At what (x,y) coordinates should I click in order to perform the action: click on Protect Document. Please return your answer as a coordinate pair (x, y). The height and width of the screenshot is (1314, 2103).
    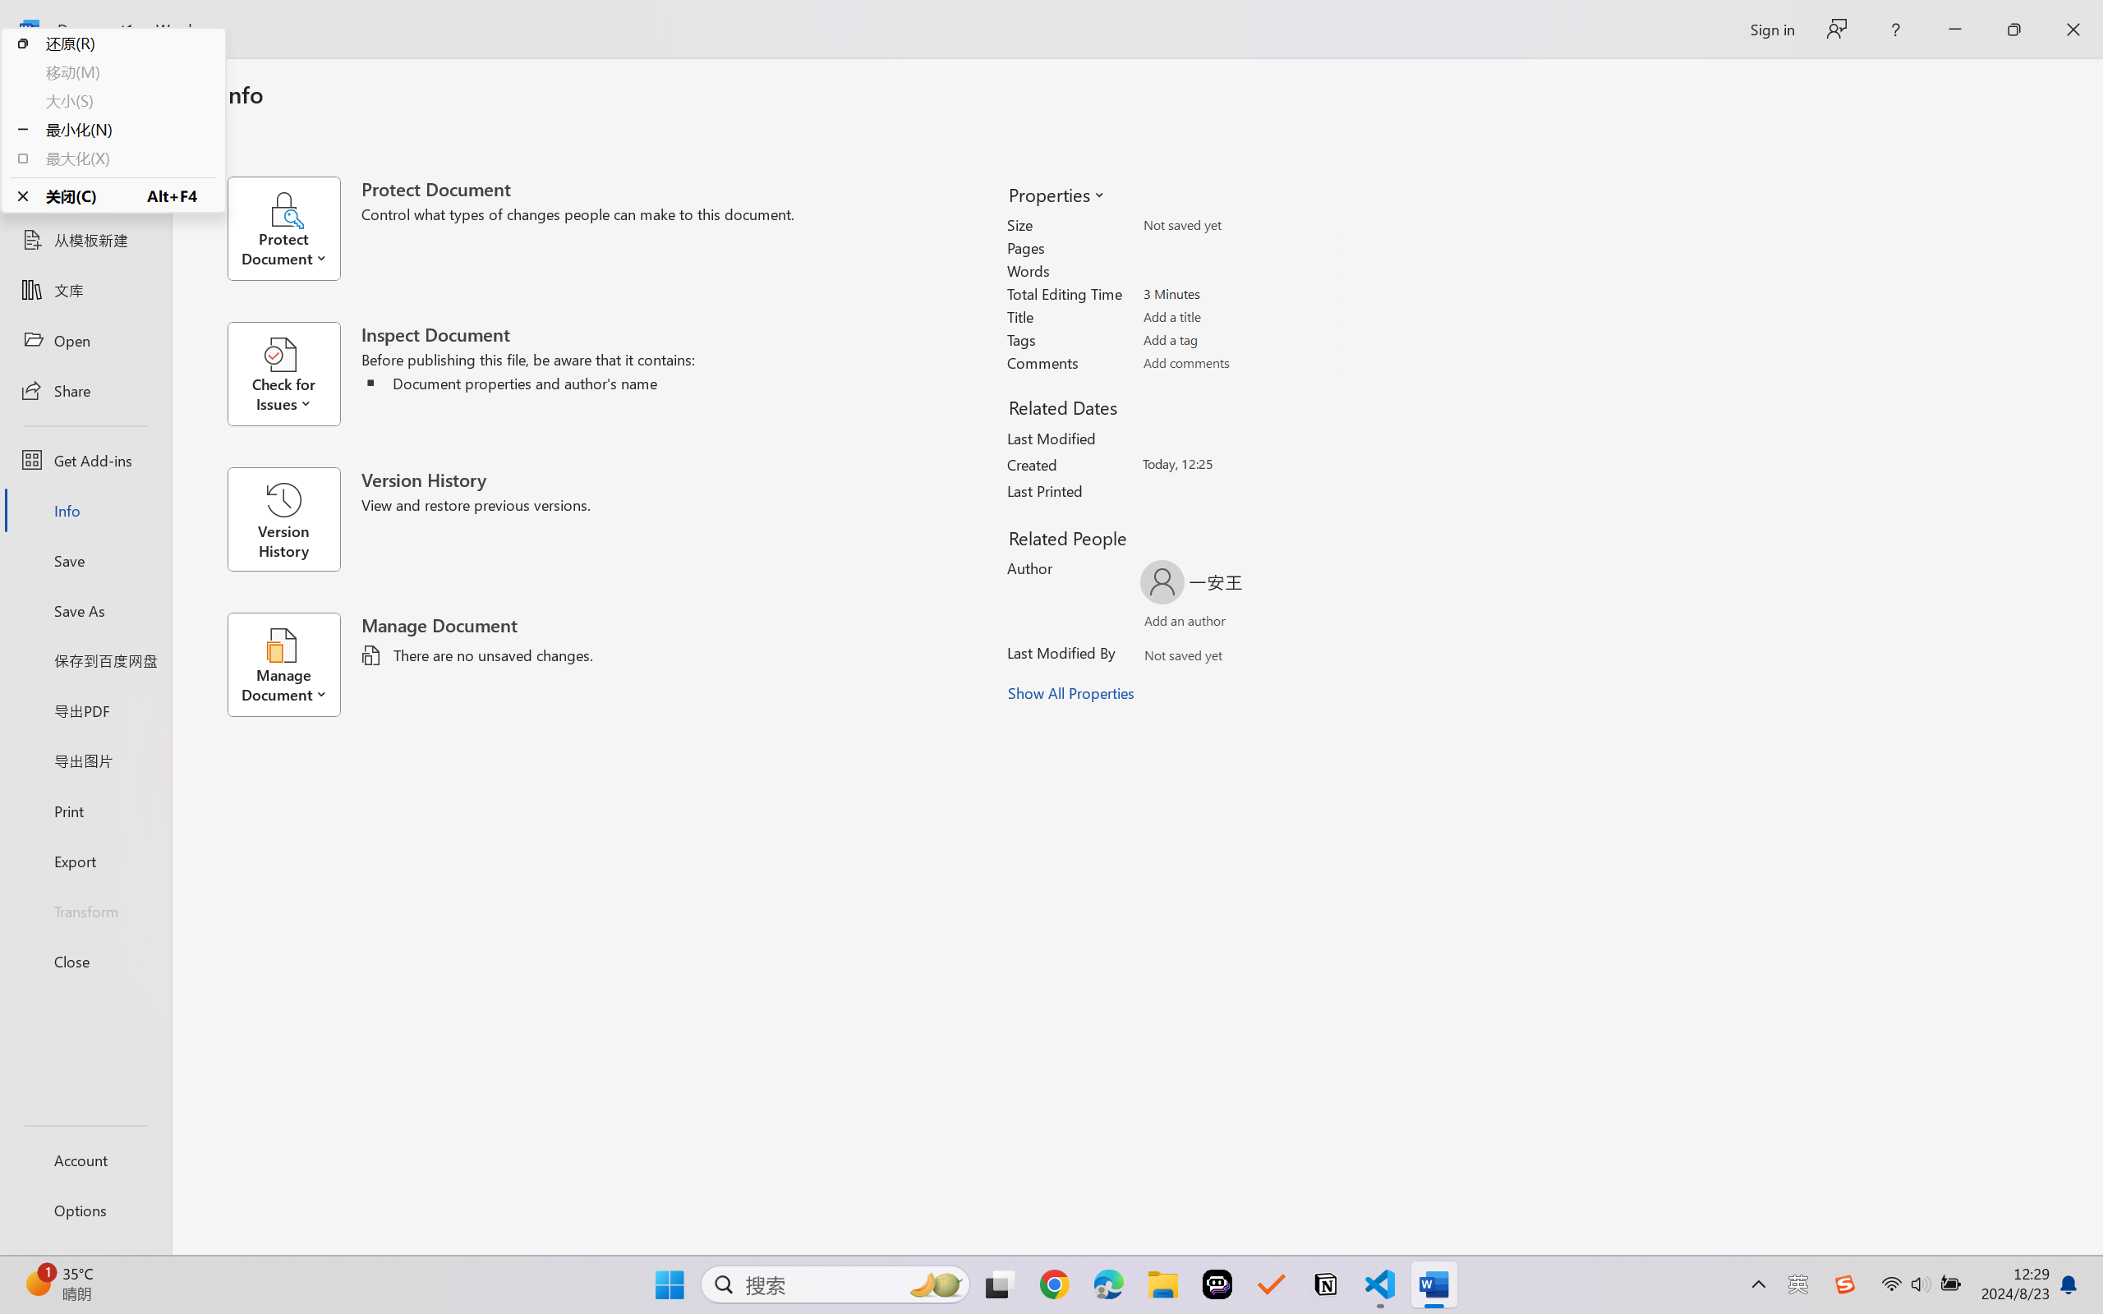
    Looking at the image, I should click on (294, 228).